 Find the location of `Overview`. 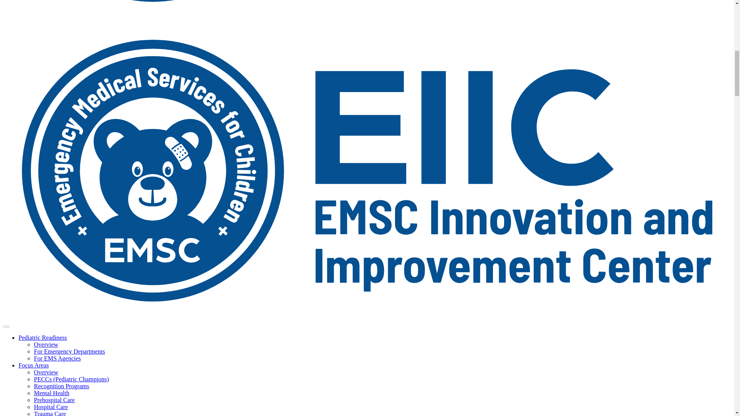

Overview is located at coordinates (46, 372).